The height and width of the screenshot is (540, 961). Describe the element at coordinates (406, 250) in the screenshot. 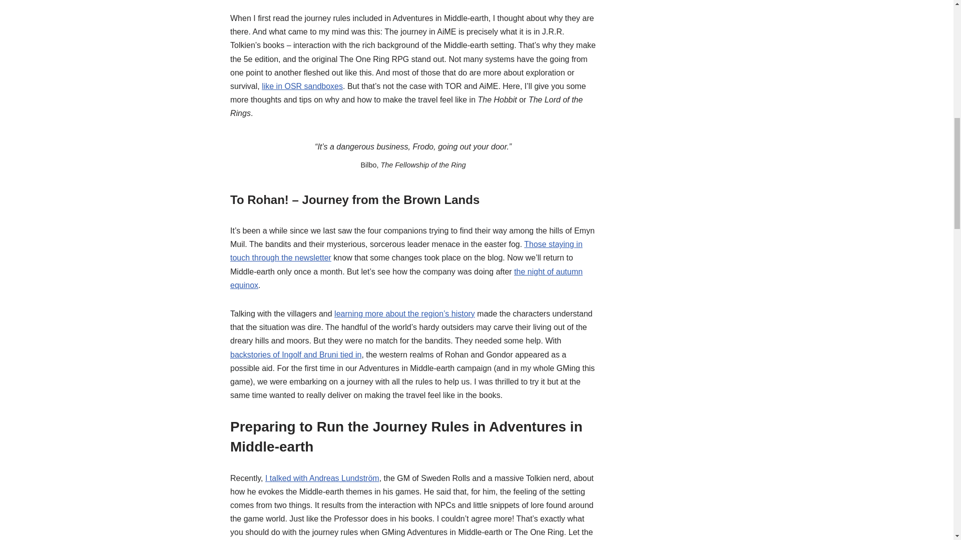

I see `Those staying in touch through the newsletter` at that location.